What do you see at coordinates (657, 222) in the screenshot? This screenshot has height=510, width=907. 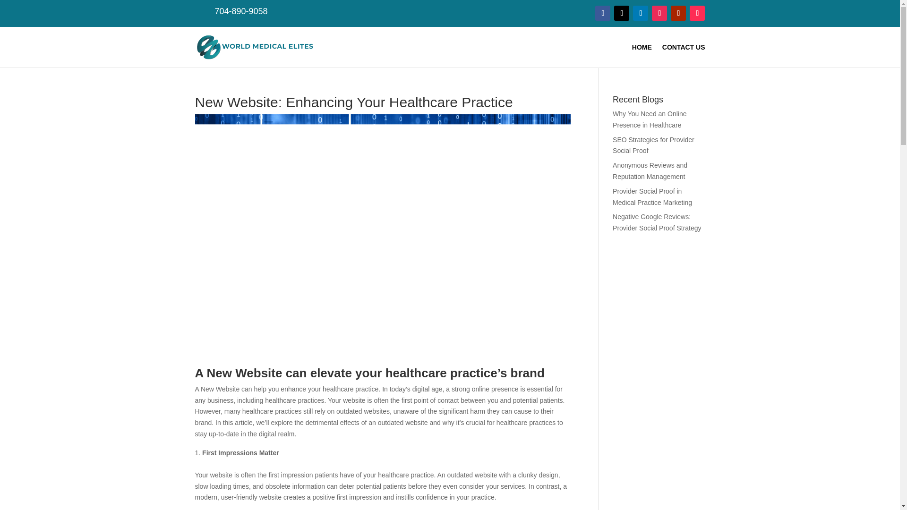 I see `Negative Google Reviews: Provider Social Proof Strategy` at bounding box center [657, 222].